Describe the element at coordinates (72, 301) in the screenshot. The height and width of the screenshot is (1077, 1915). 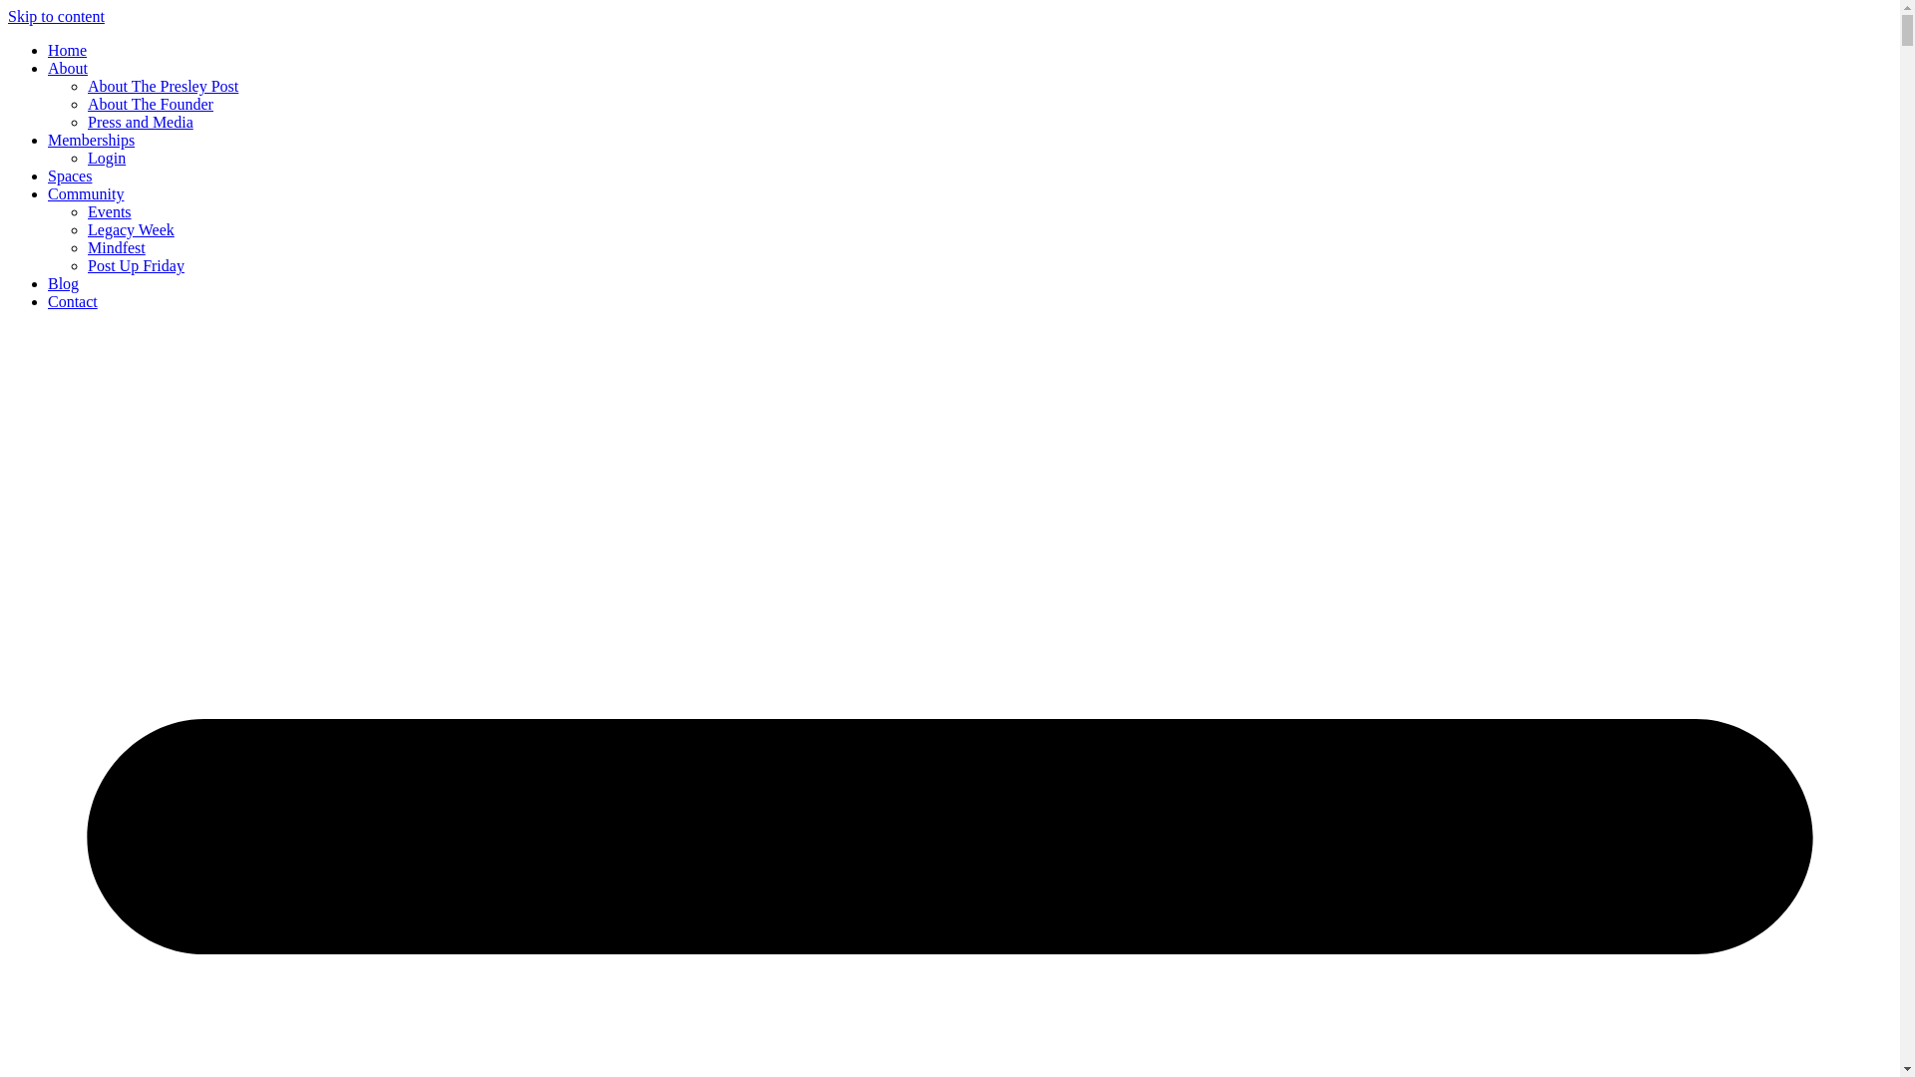
I see `Contact` at that location.